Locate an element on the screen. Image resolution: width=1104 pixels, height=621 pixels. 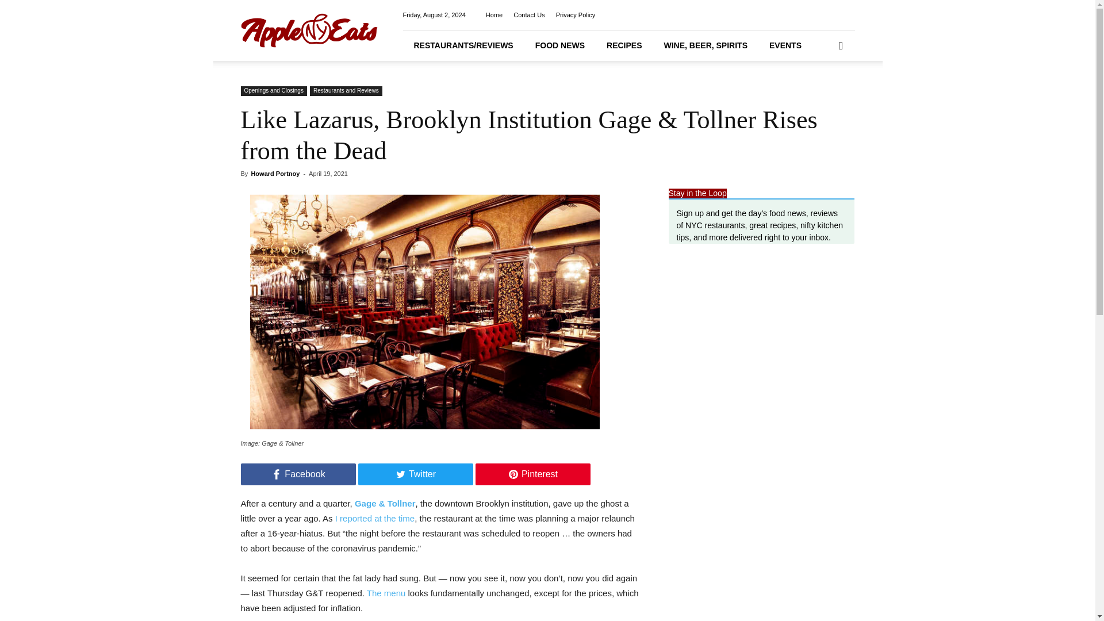
FOOD NEWS is located at coordinates (560, 45).